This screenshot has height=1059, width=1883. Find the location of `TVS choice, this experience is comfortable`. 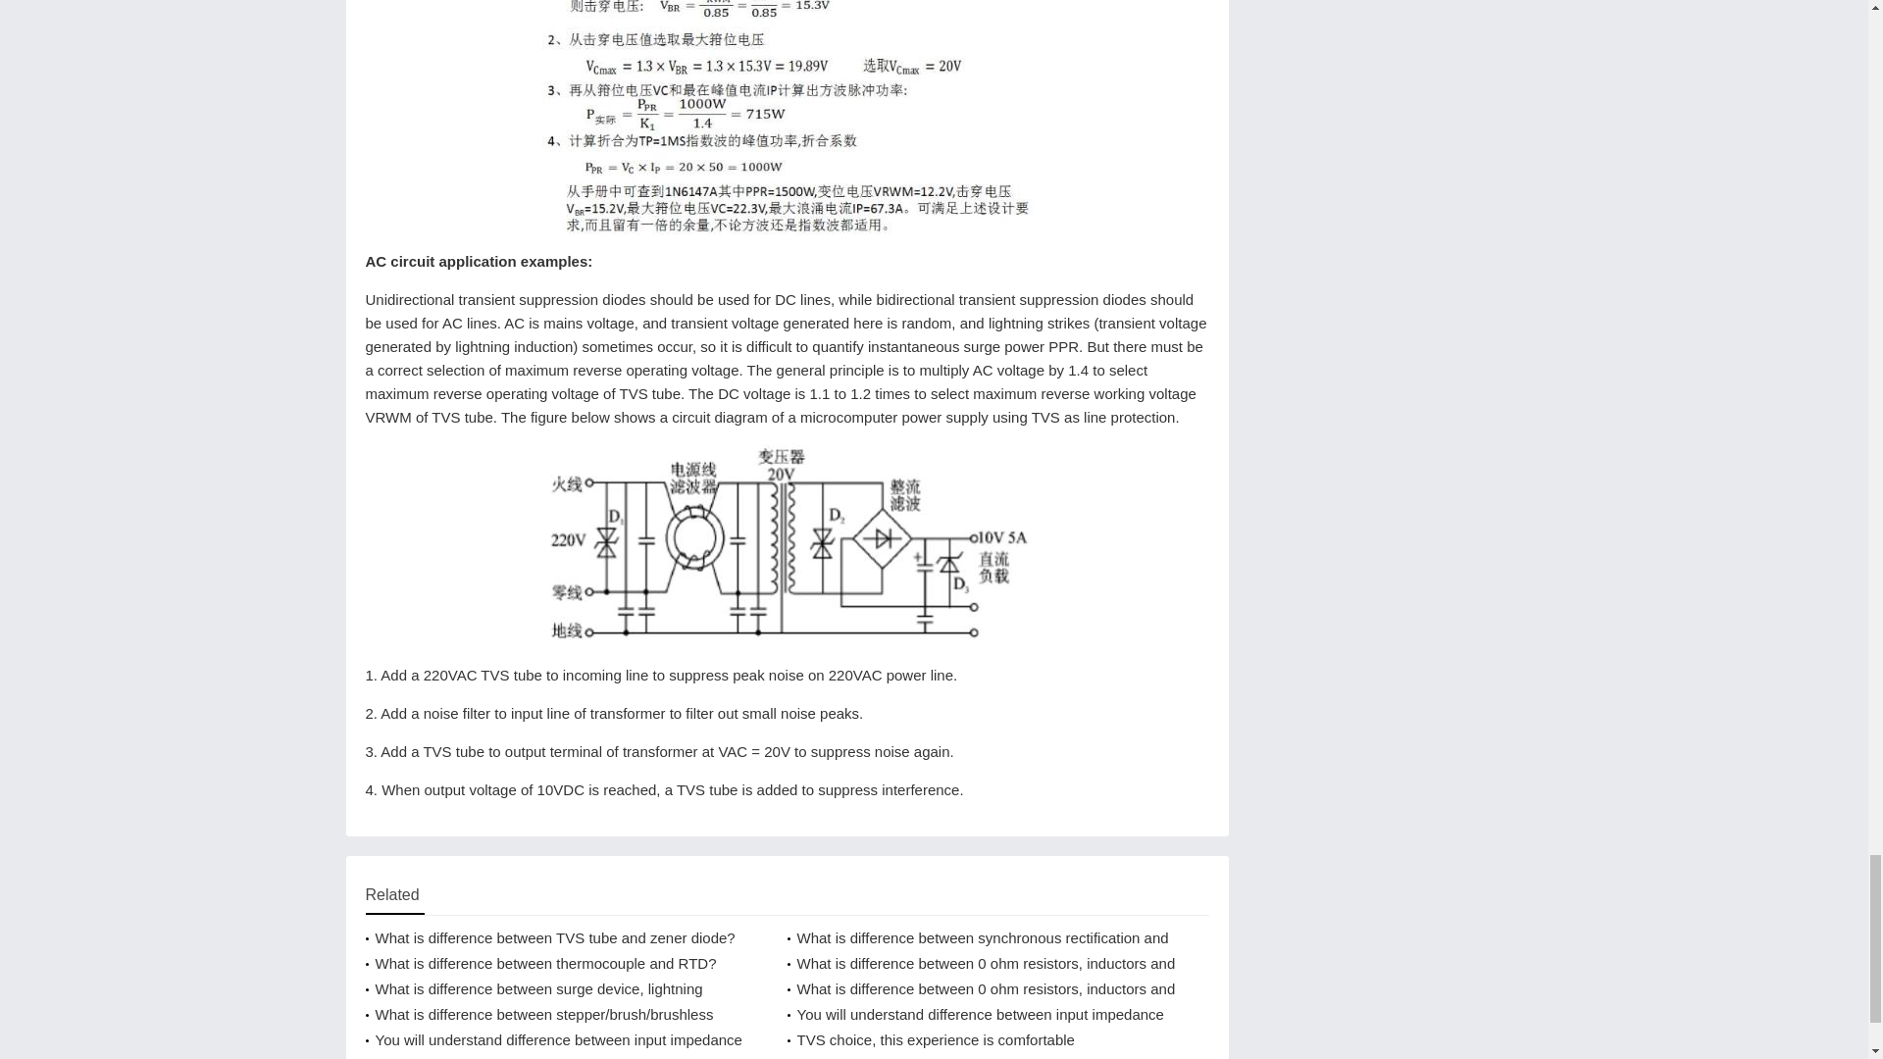

TVS choice, this experience is comfortable is located at coordinates (983, 1039).